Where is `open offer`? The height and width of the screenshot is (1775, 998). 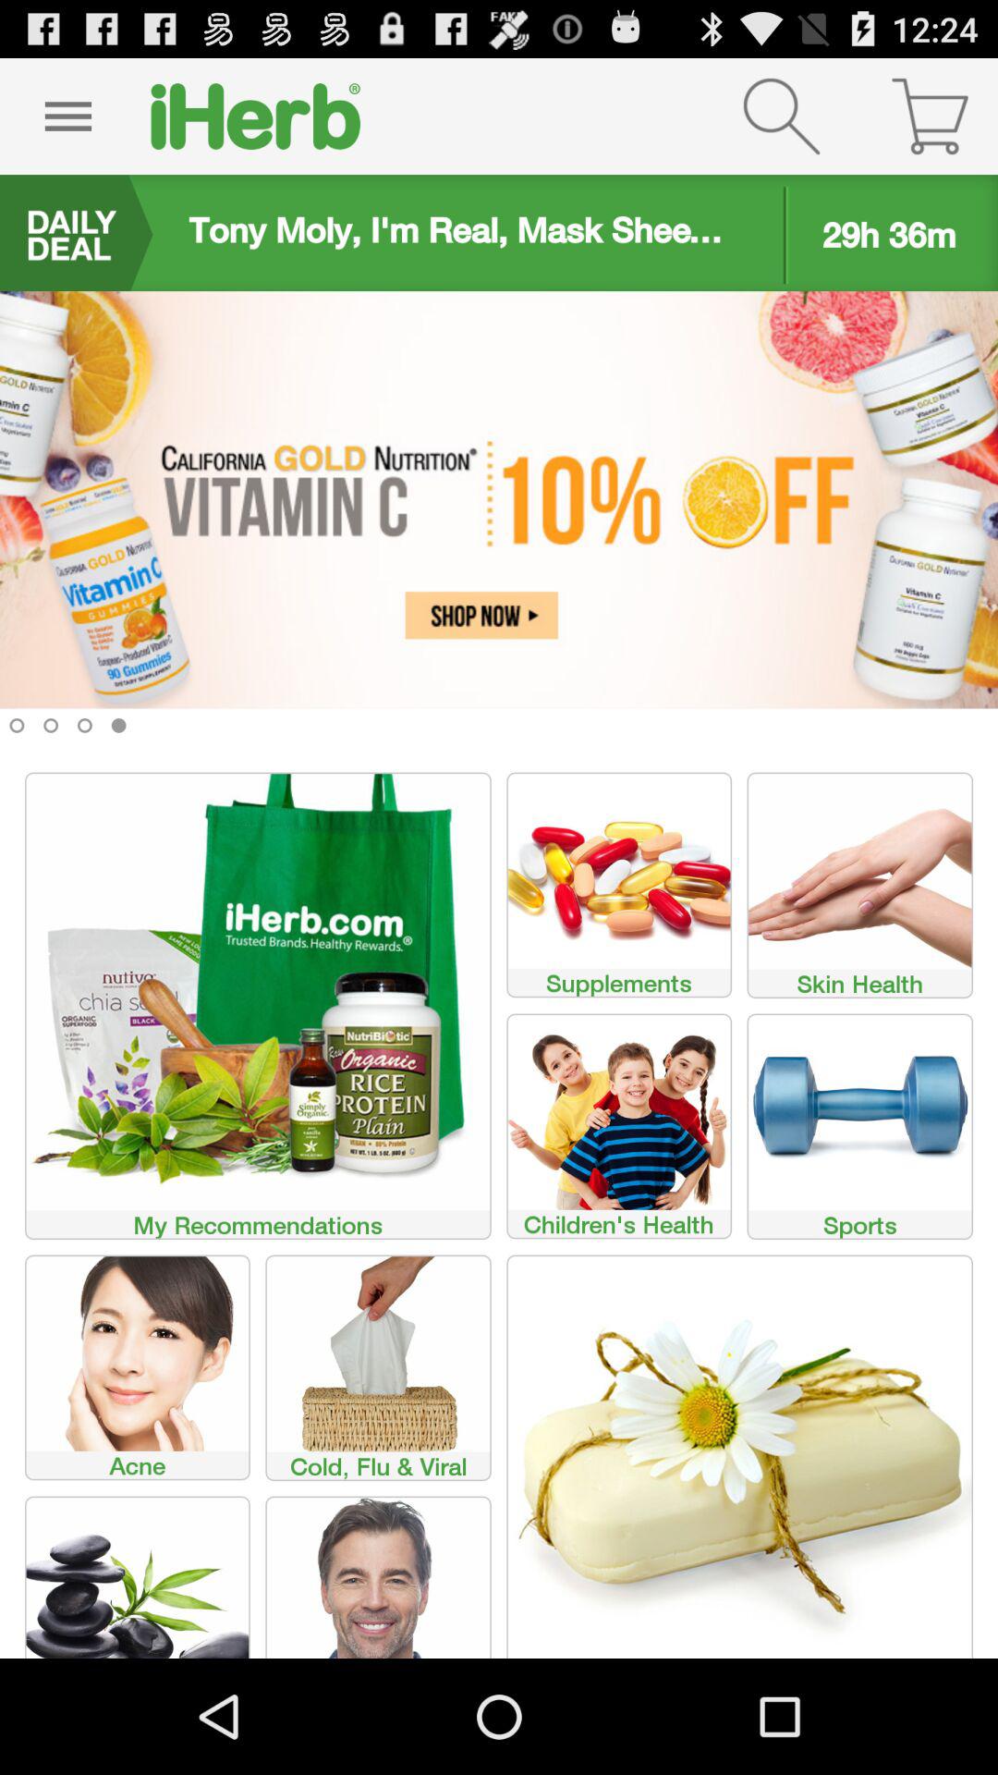 open offer is located at coordinates (499, 527).